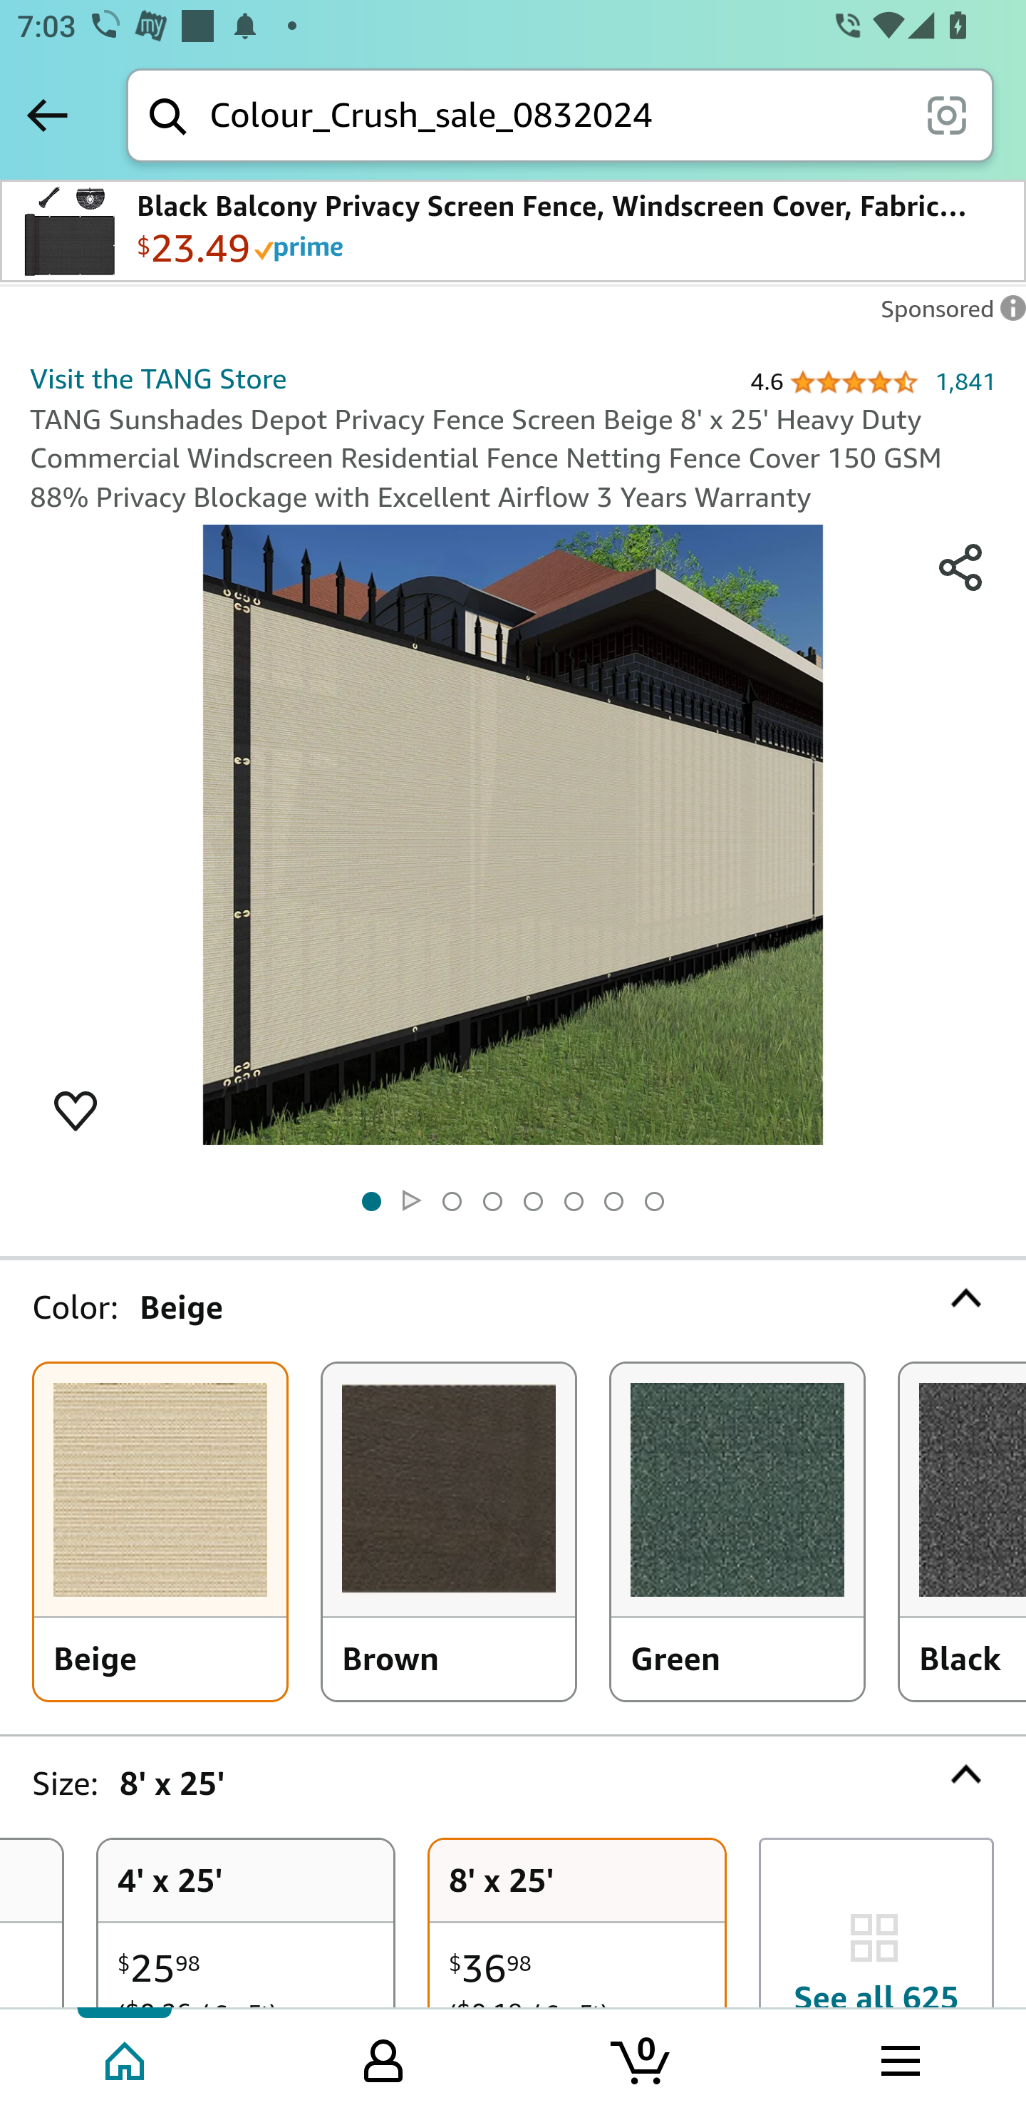 The image size is (1026, 2110). What do you see at coordinates (160, 1531) in the screenshot?
I see `Beige` at bounding box center [160, 1531].